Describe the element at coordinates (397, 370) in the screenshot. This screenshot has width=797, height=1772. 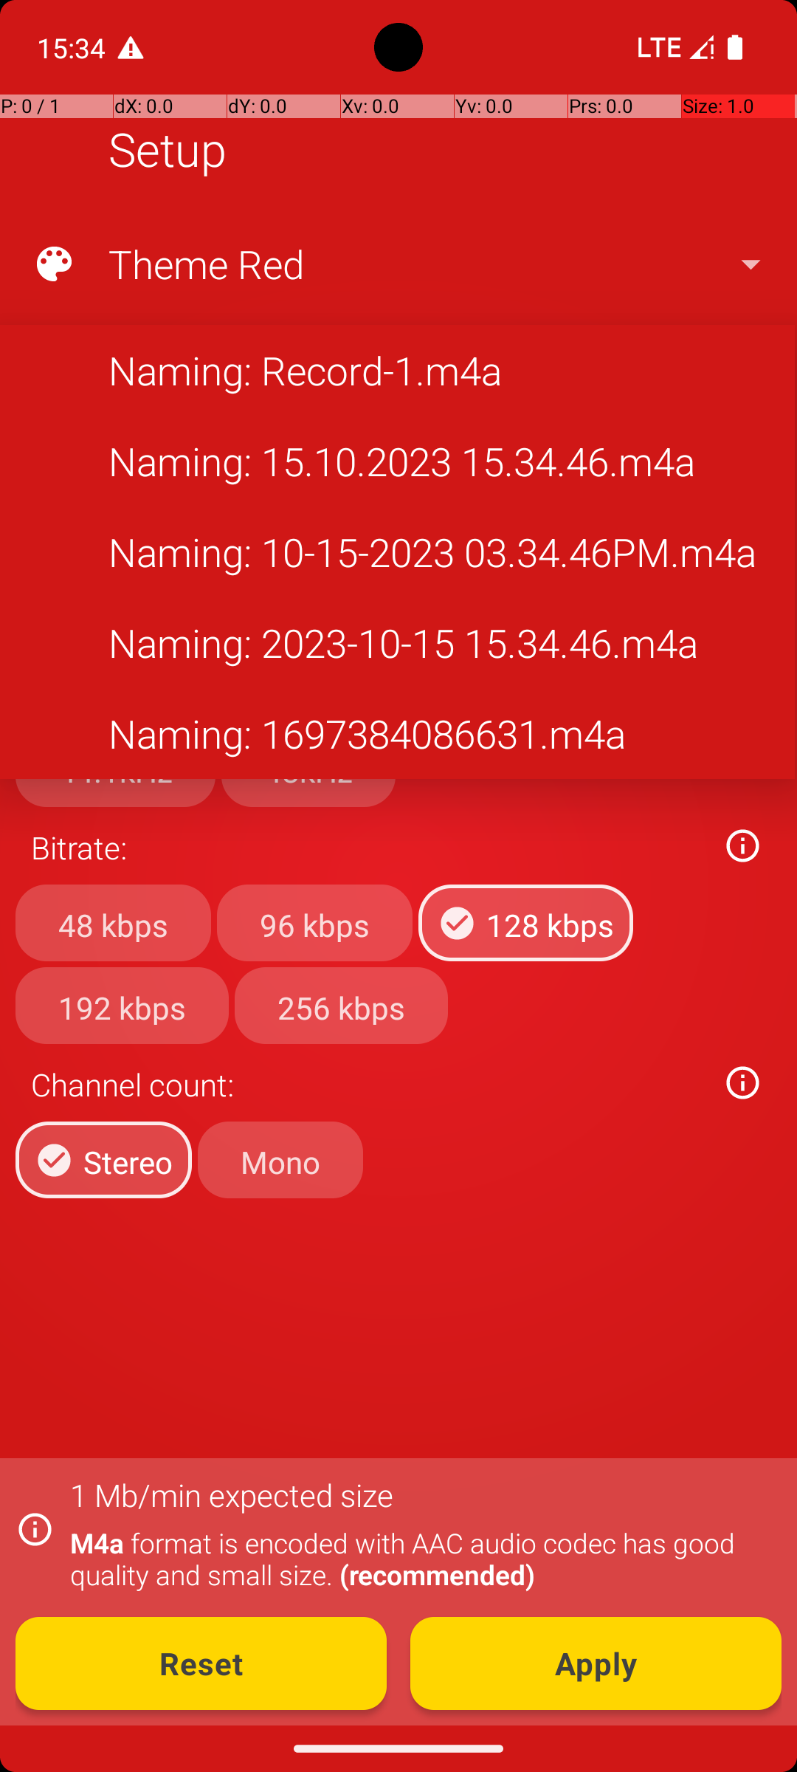
I see `Naming: Record-1.m4a` at that location.